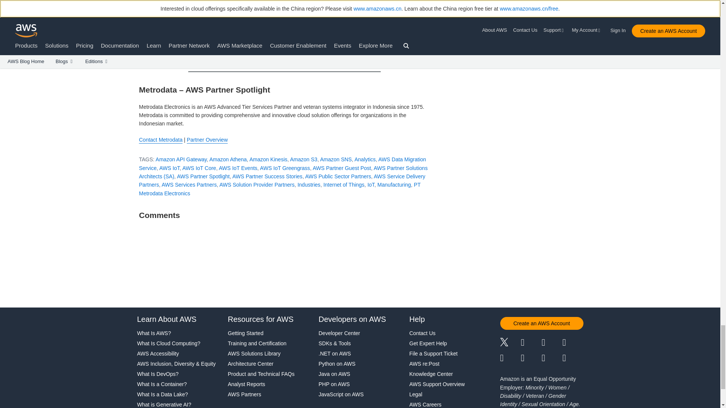  What do you see at coordinates (510, 358) in the screenshot?
I see `Twitch` at bounding box center [510, 358].